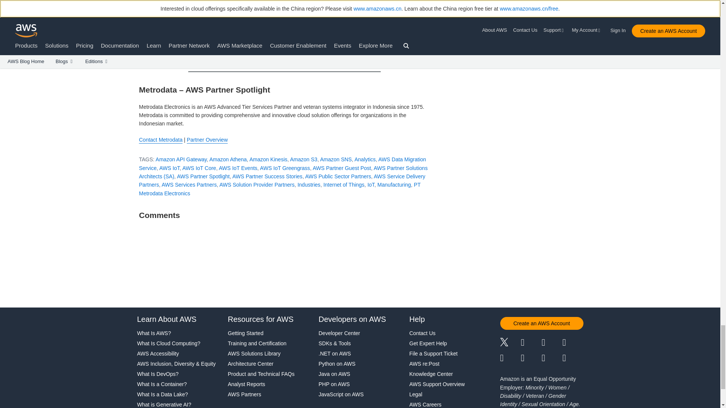  What do you see at coordinates (510, 358) in the screenshot?
I see `Twitch` at bounding box center [510, 358].